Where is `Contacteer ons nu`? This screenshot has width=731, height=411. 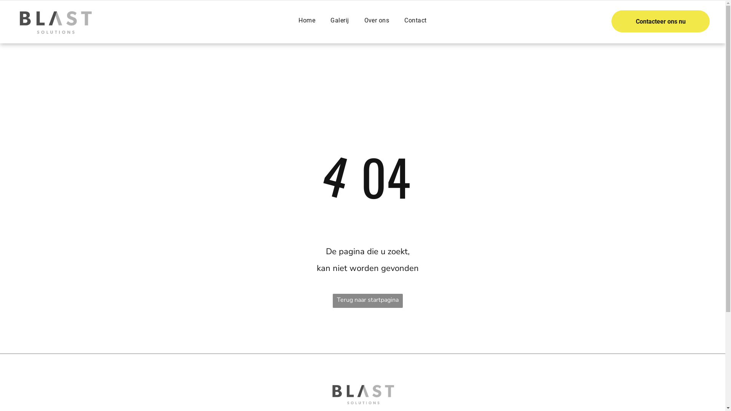
Contacteer ons nu is located at coordinates (661, 21).